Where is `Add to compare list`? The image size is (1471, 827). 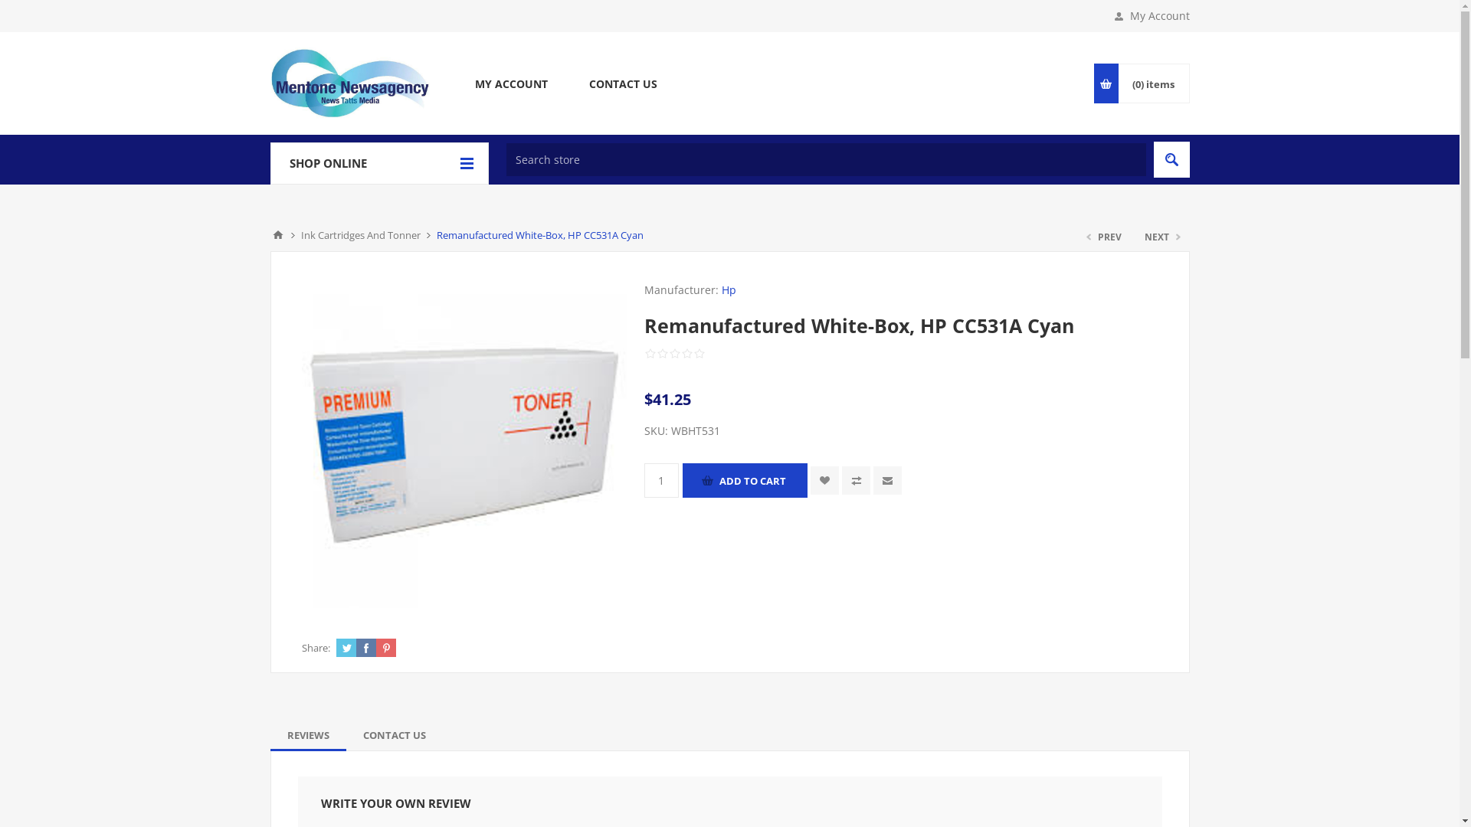
Add to compare list is located at coordinates (857, 481).